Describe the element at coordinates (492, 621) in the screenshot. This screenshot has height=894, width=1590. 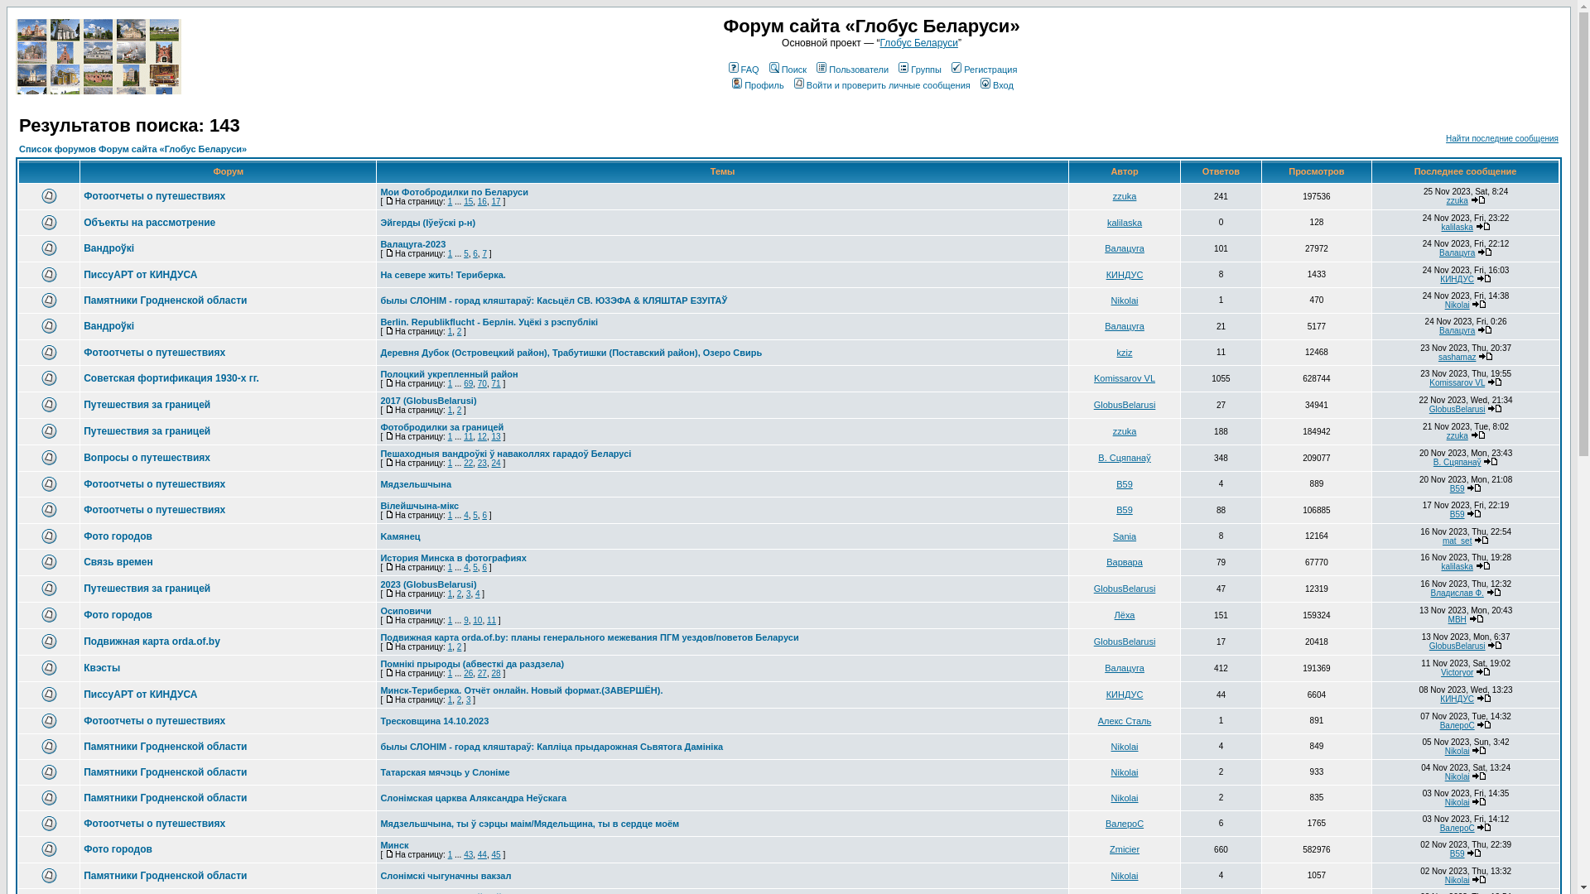
I see `11` at that location.